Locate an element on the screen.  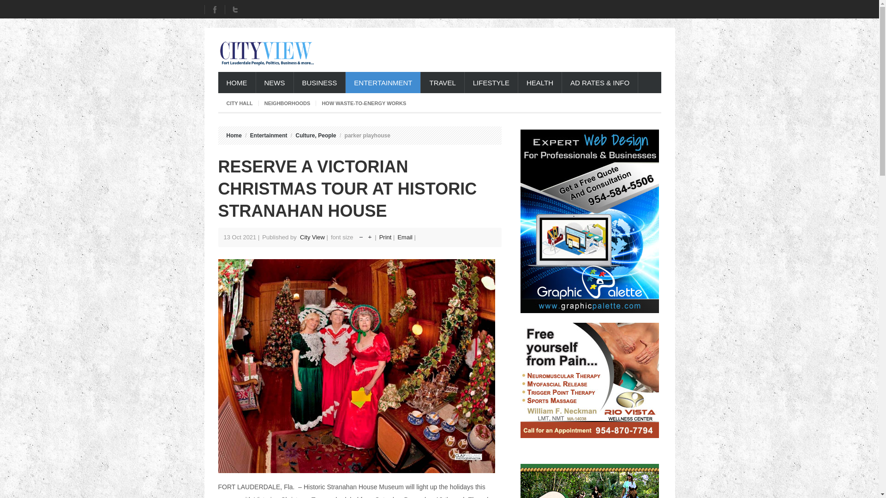
HEALTH is located at coordinates (540, 82).